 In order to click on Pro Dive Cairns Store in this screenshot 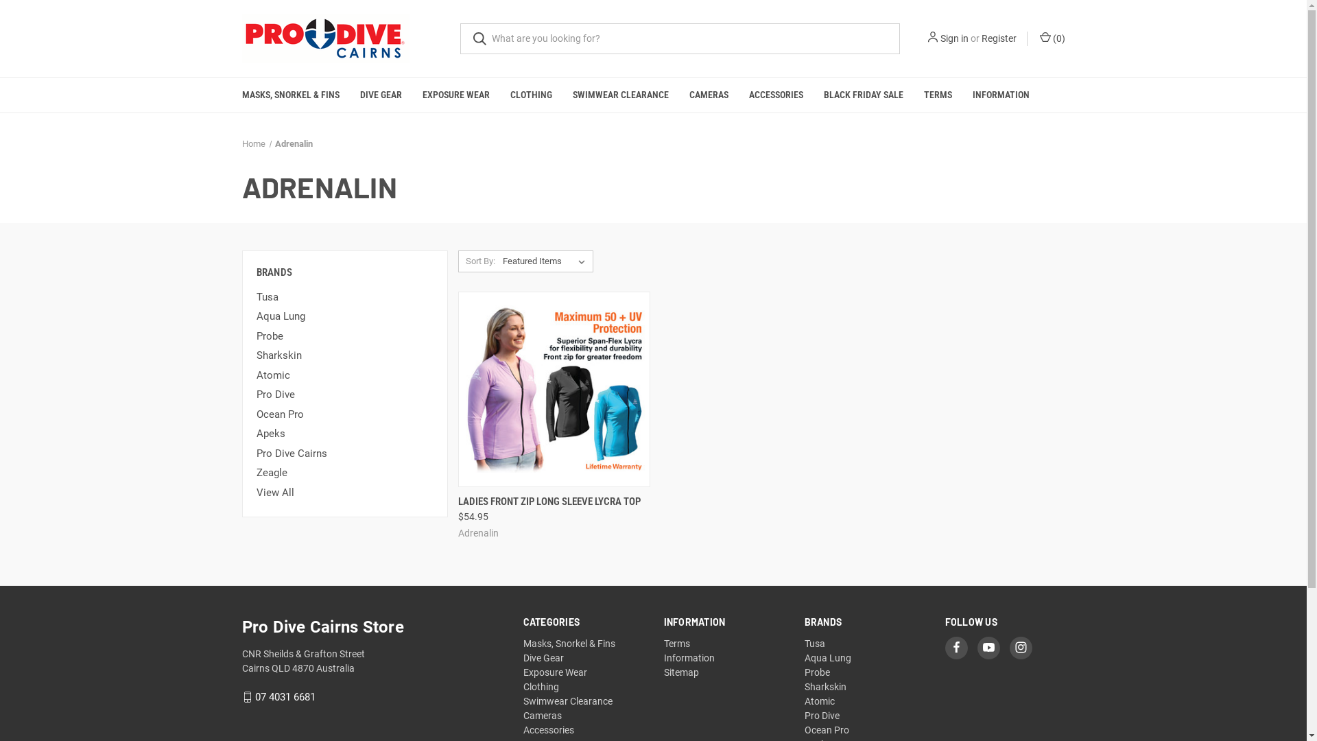, I will do `click(325, 38)`.